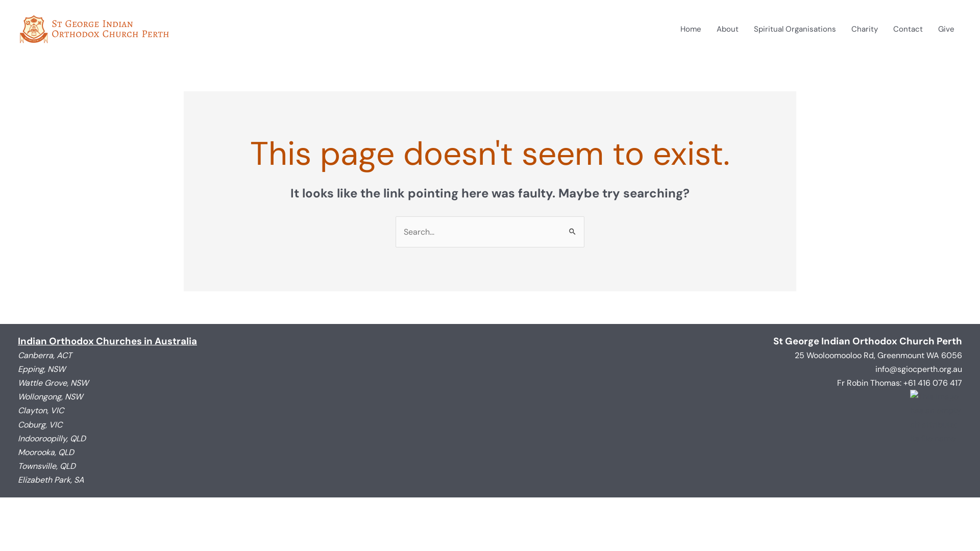 The image size is (980, 551). Describe the element at coordinates (45, 355) in the screenshot. I see `Canberra, ACT` at that location.